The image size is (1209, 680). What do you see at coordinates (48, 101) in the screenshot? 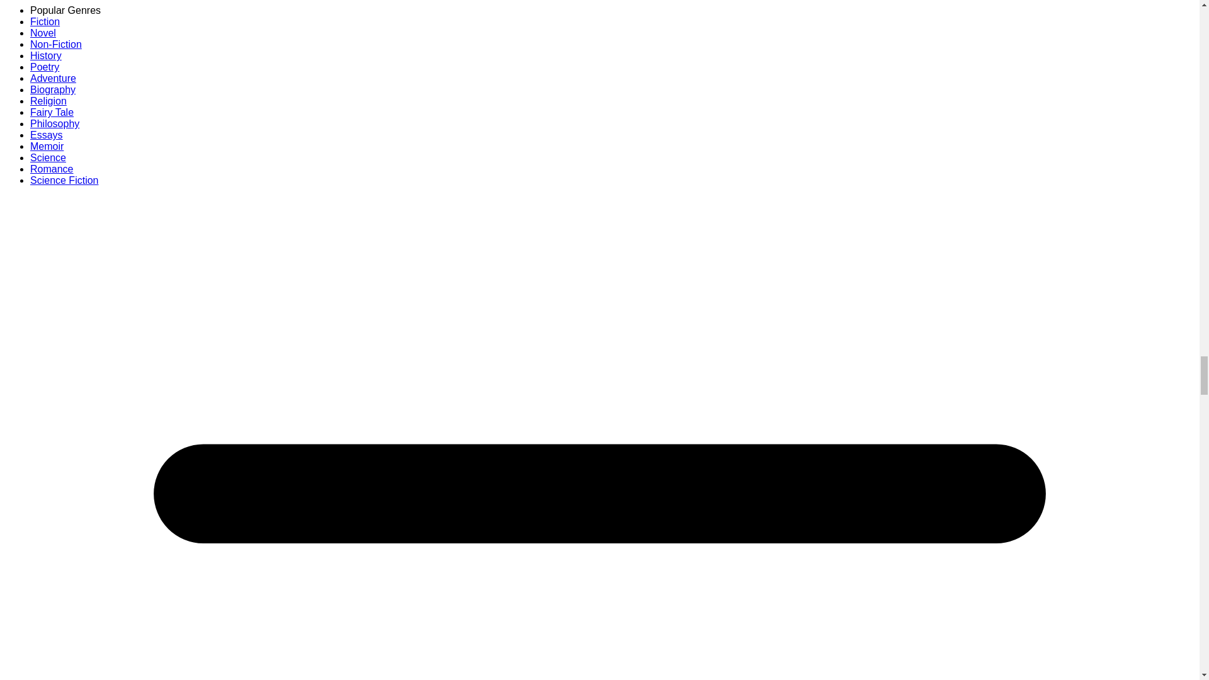
I see `Religion` at bounding box center [48, 101].